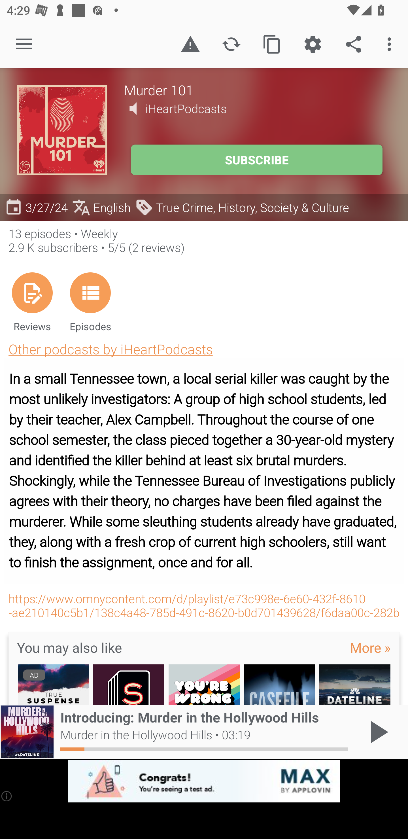  Describe the element at coordinates (91, 302) in the screenshot. I see `Episodes` at that location.